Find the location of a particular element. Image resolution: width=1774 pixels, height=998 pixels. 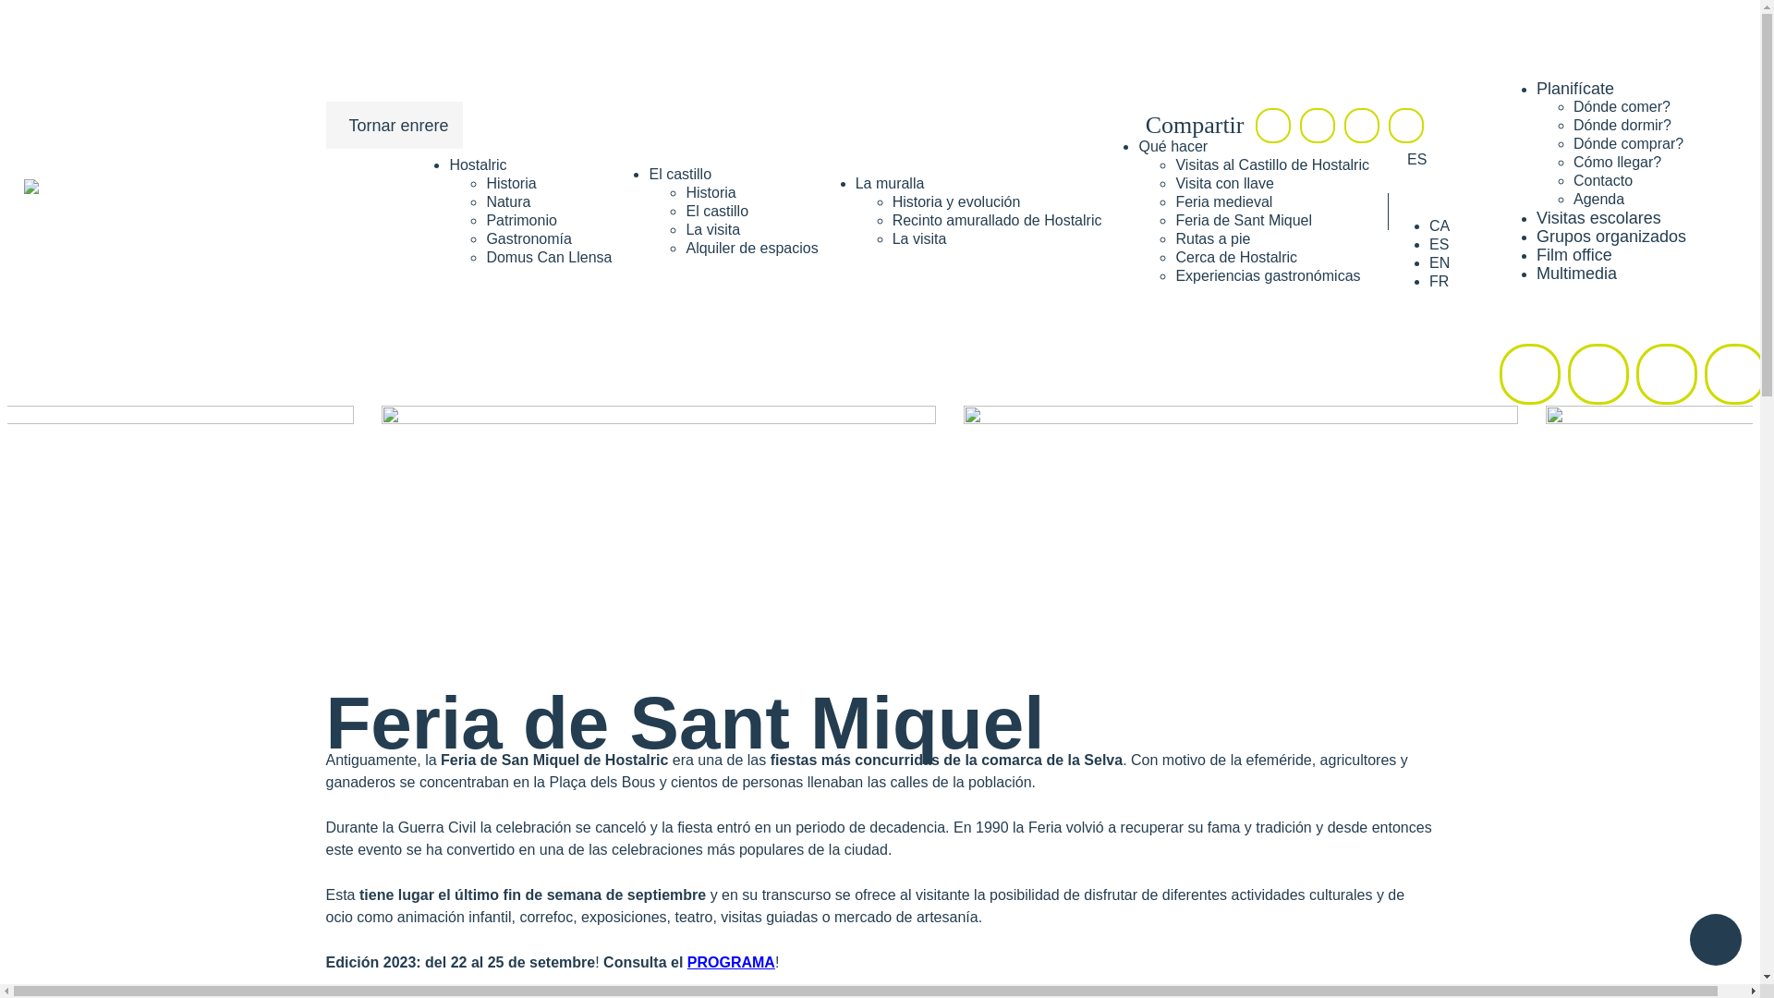

Historia is located at coordinates (711, 192).